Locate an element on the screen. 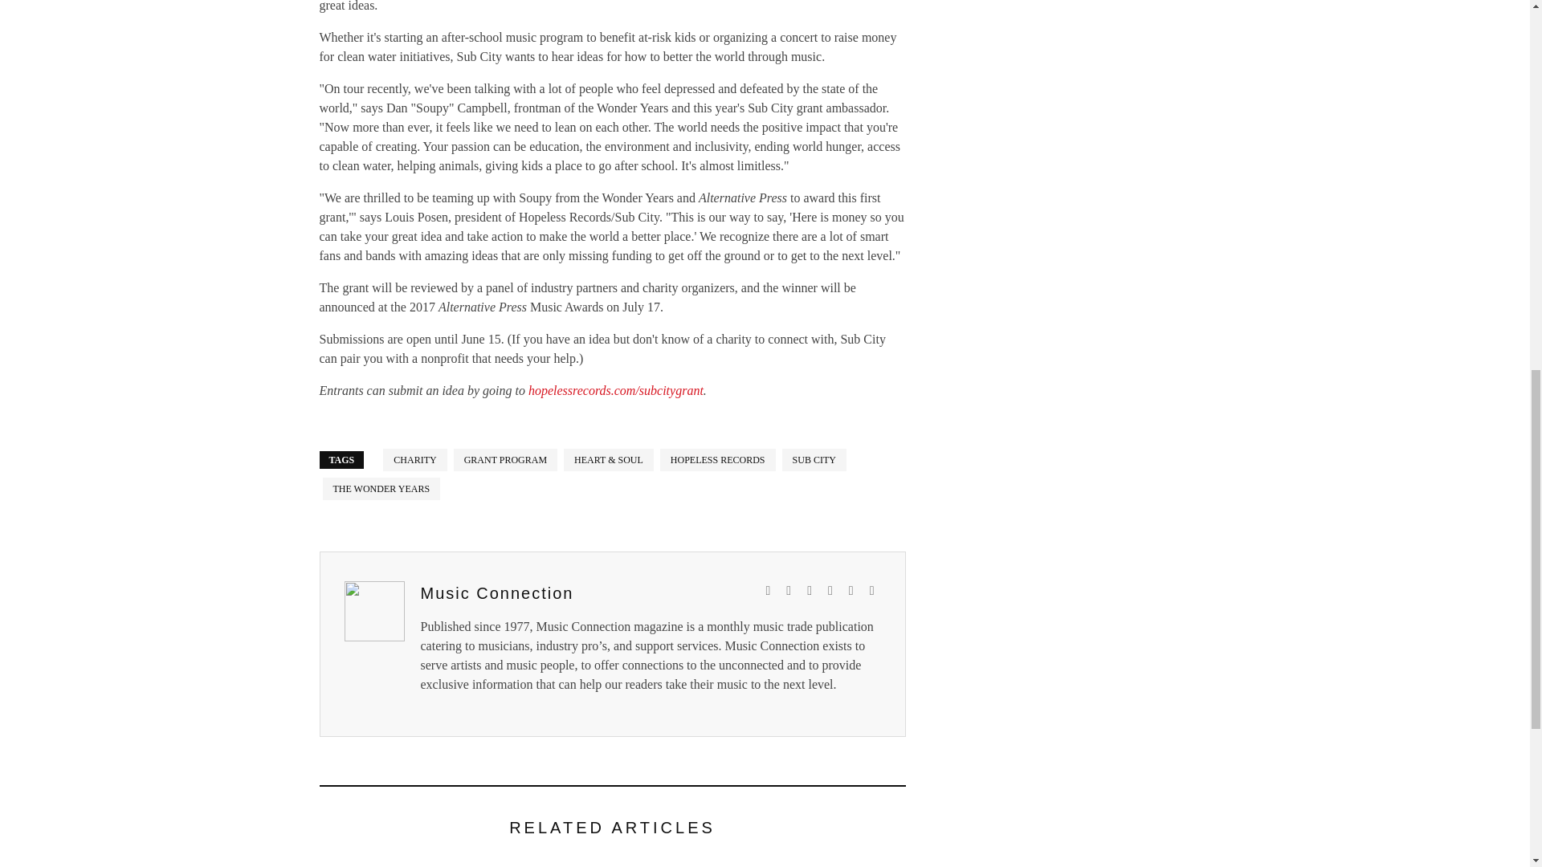 This screenshot has width=1542, height=867. View all posts tagged Hopeless Records is located at coordinates (717, 460).